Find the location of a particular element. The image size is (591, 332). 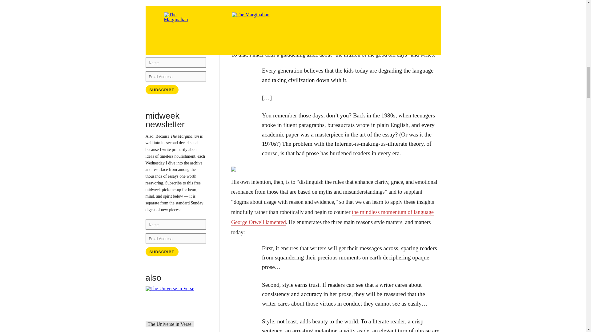

Subscribe is located at coordinates (162, 251).